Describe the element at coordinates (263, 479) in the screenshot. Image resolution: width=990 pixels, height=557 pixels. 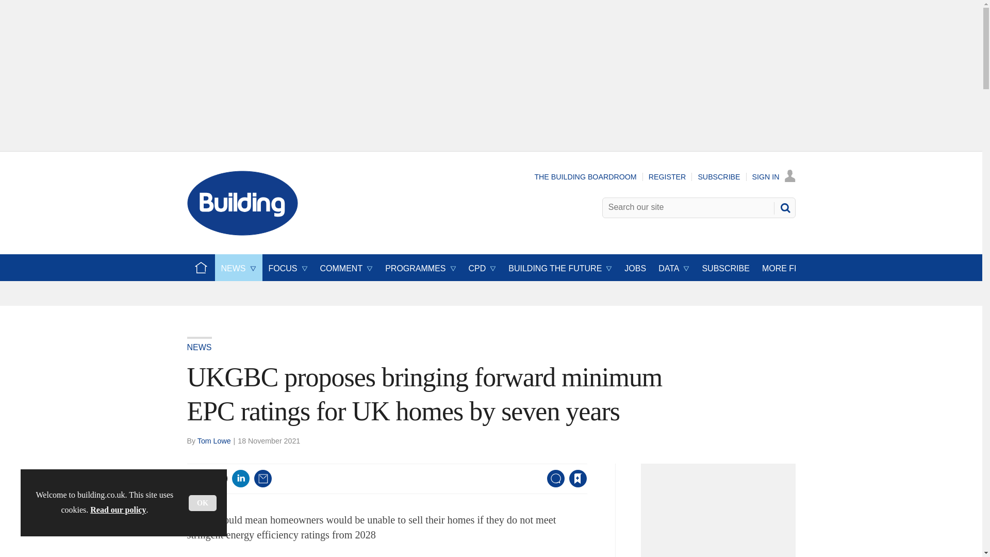
I see `Email this article` at that location.